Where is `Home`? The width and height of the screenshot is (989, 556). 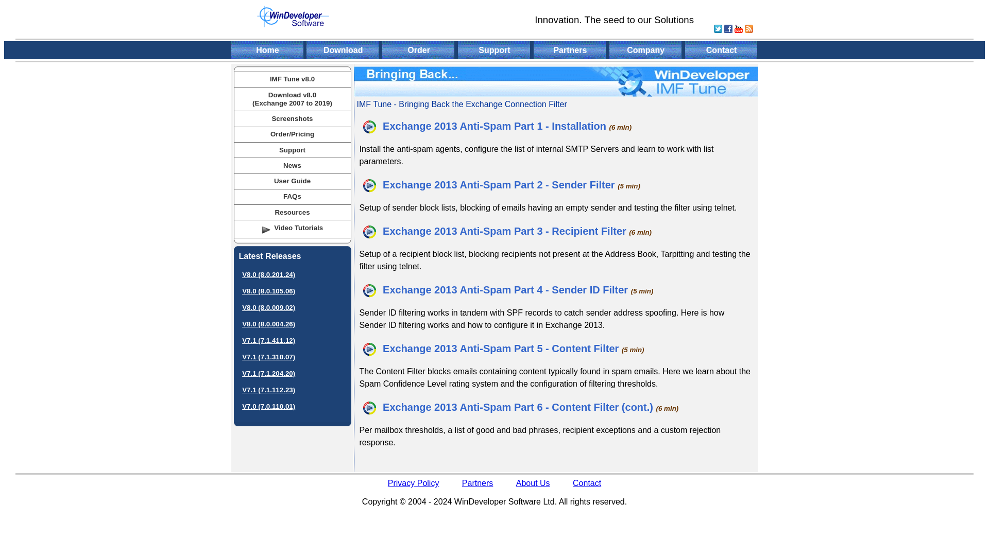
Home is located at coordinates (267, 49).